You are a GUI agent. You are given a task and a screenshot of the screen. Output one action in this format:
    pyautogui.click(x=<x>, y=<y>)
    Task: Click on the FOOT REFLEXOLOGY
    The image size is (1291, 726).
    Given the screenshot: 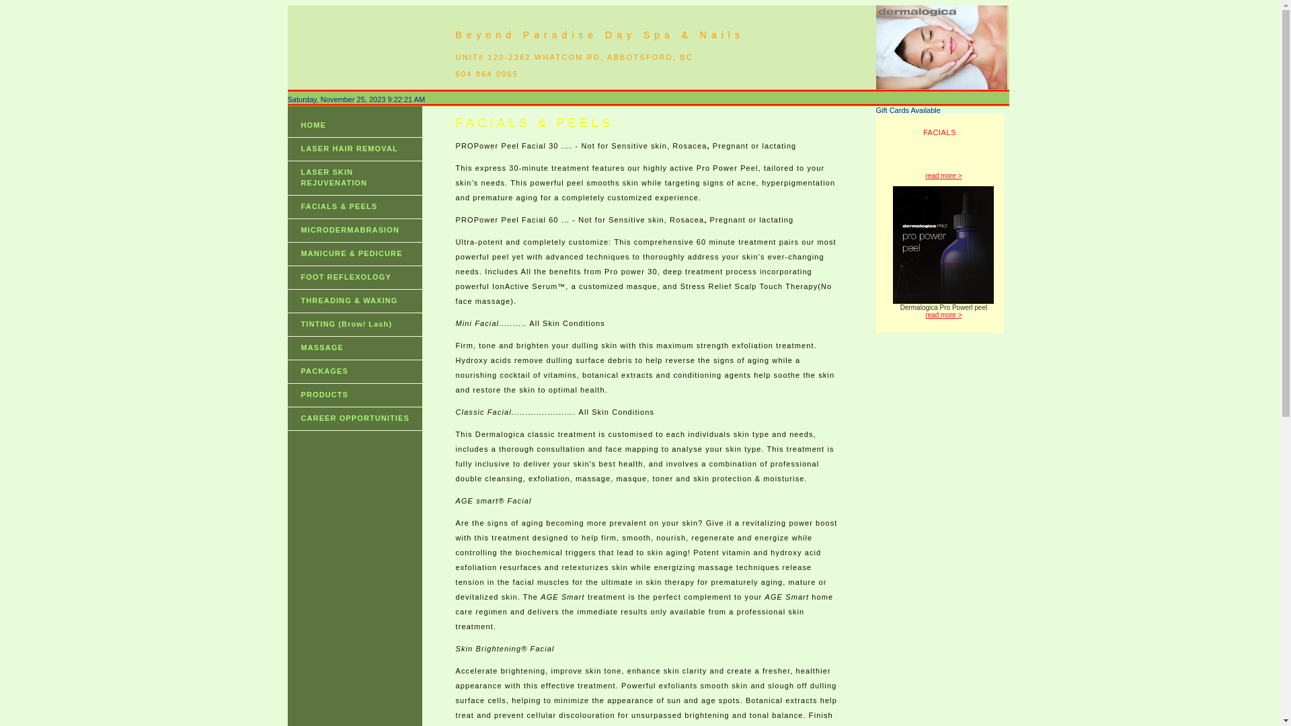 What is the action you would take?
    pyautogui.click(x=355, y=278)
    